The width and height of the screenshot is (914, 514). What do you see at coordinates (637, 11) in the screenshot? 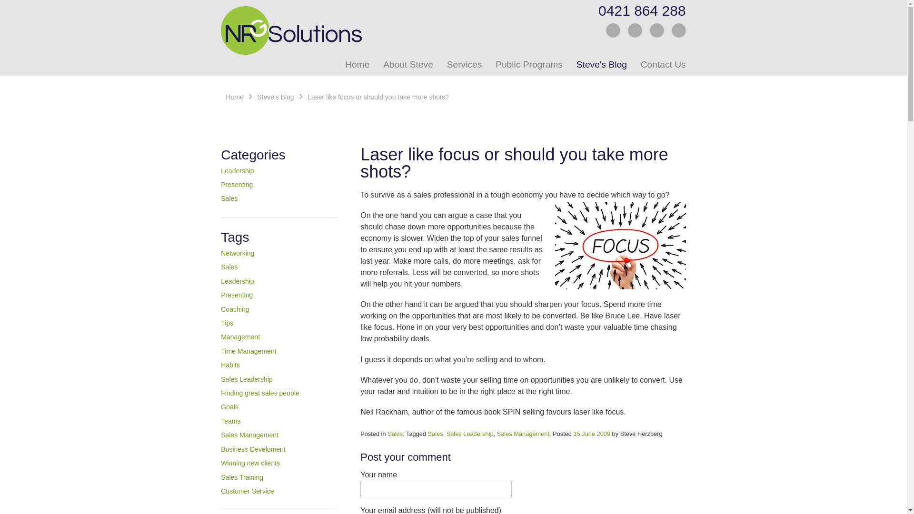
I see `0421 864 288` at bounding box center [637, 11].